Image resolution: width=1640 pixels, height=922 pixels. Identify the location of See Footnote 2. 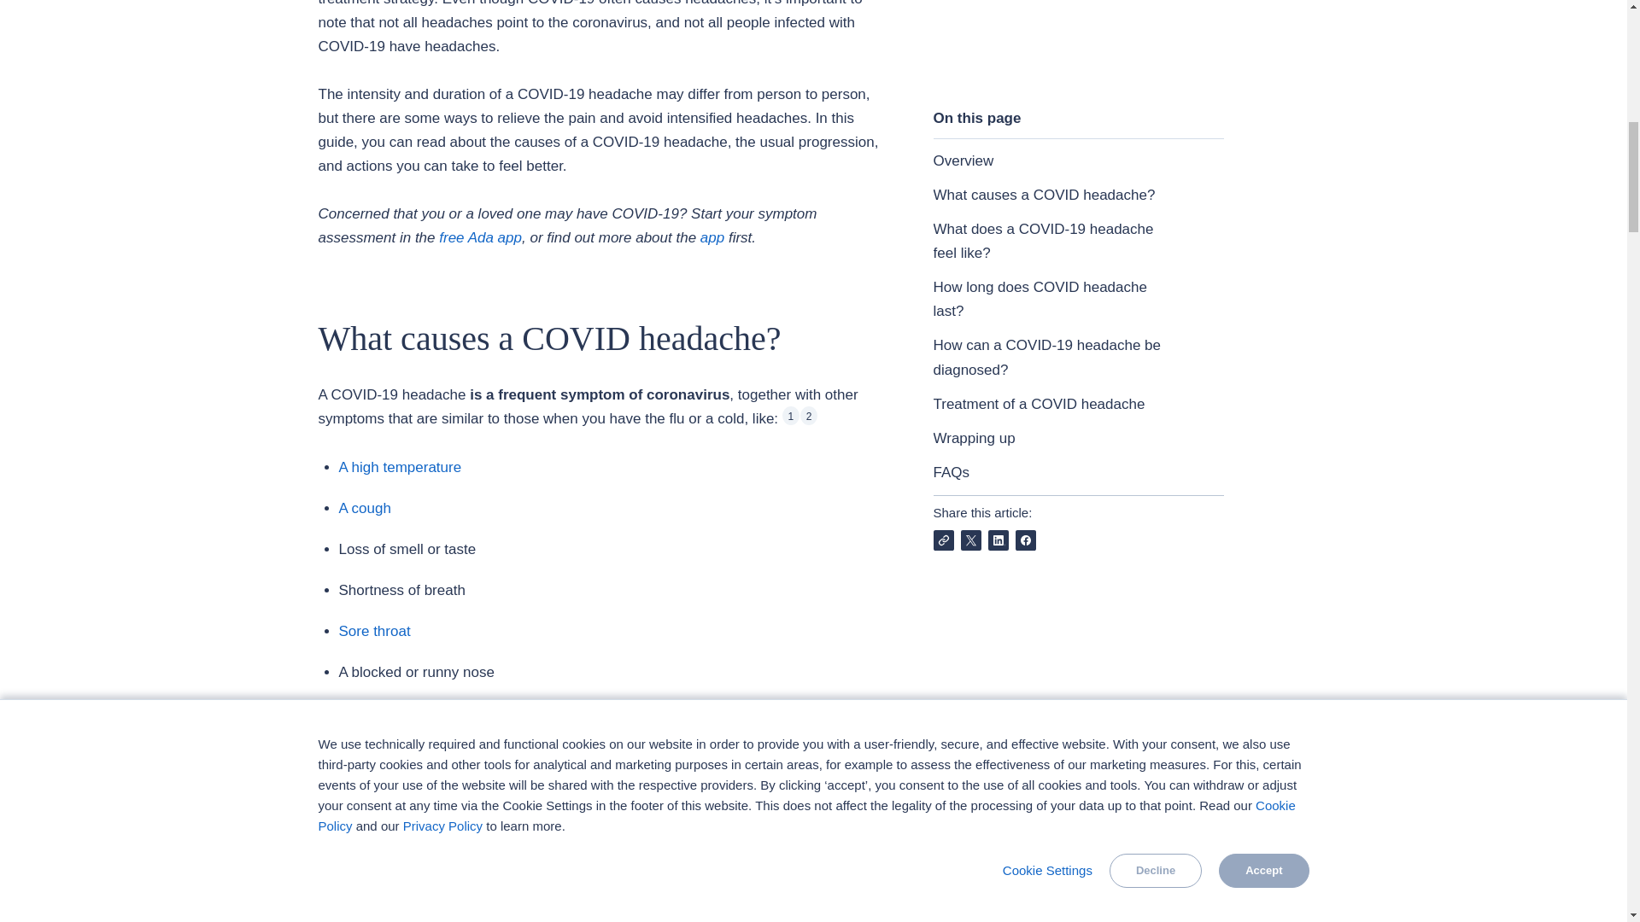
(808, 415).